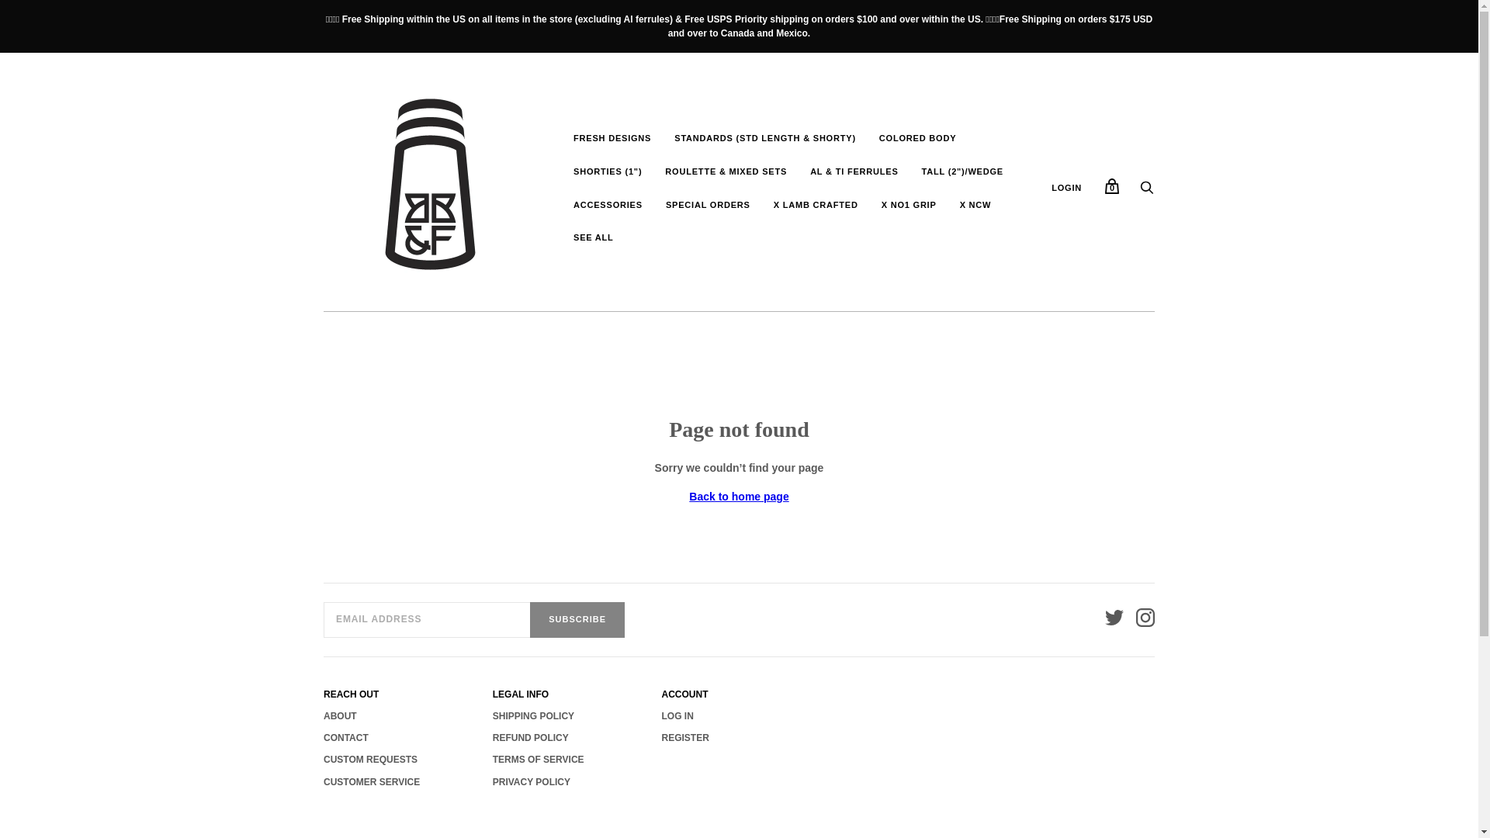 This screenshot has height=838, width=1490. I want to click on SEE ALL, so click(593, 237).